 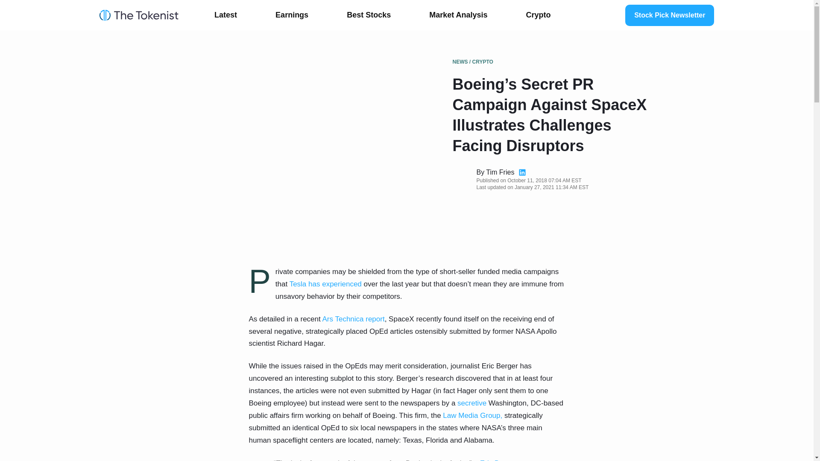 I want to click on Tim Fries, so click(x=500, y=172).